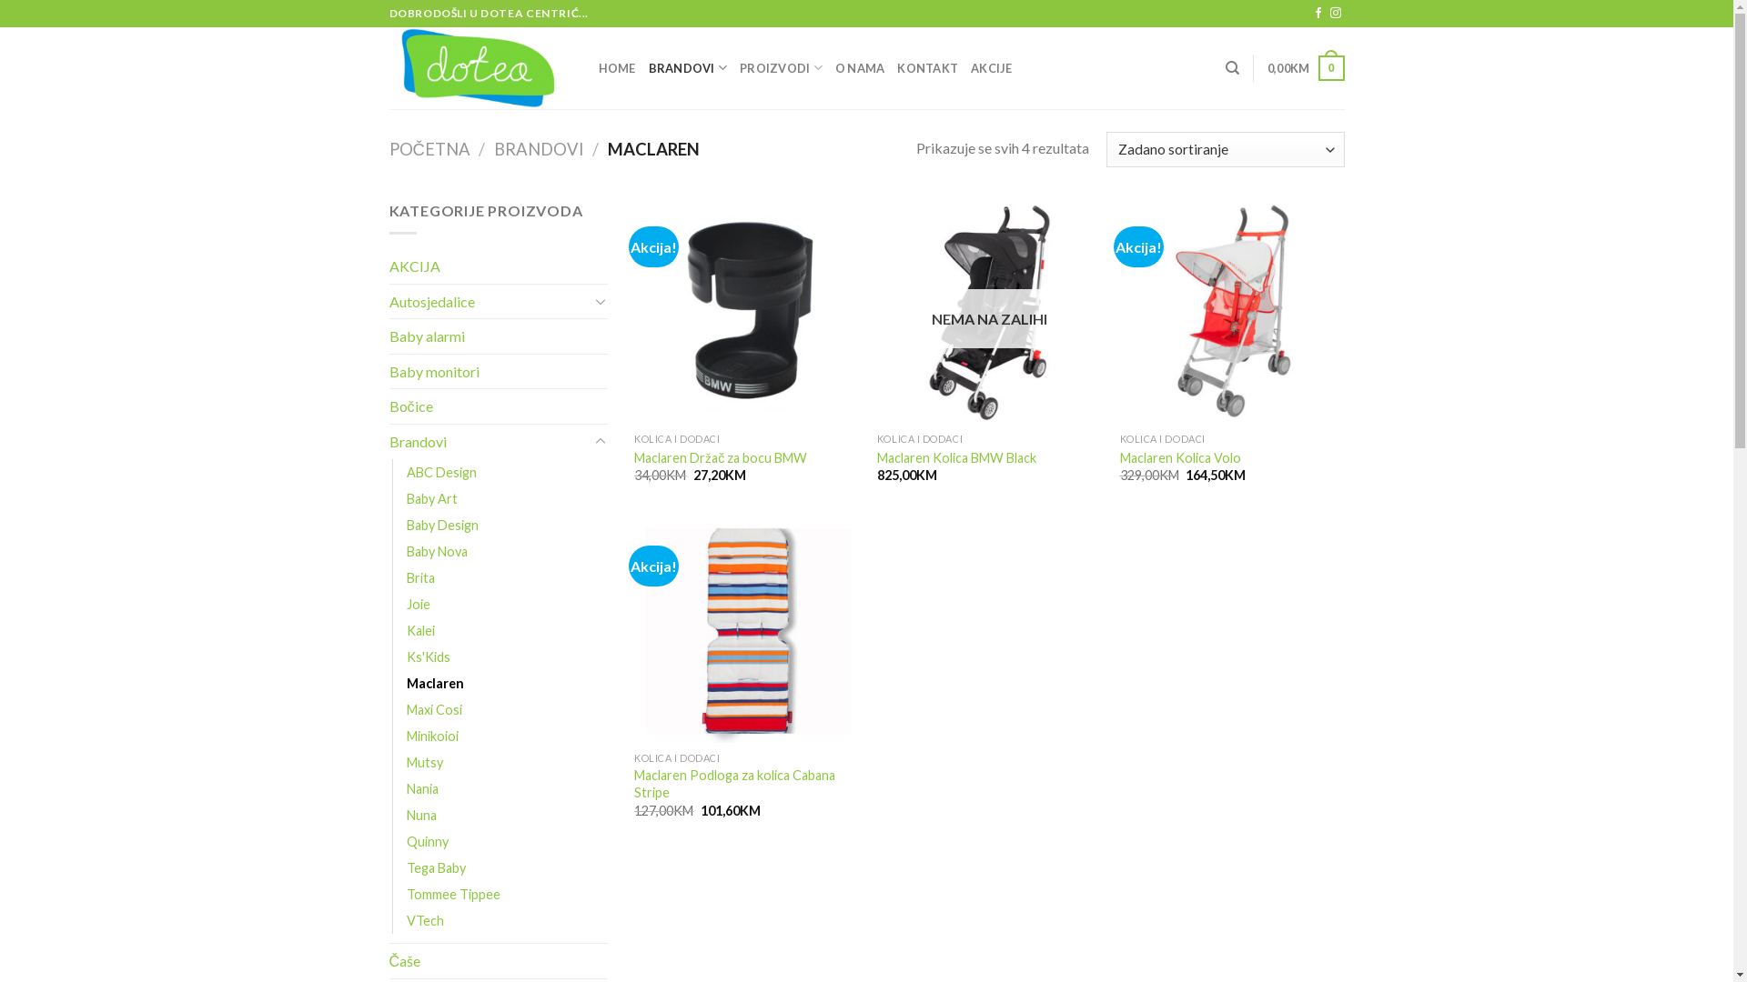 The width and height of the screenshot is (1747, 982). I want to click on Quinny, so click(426, 842).